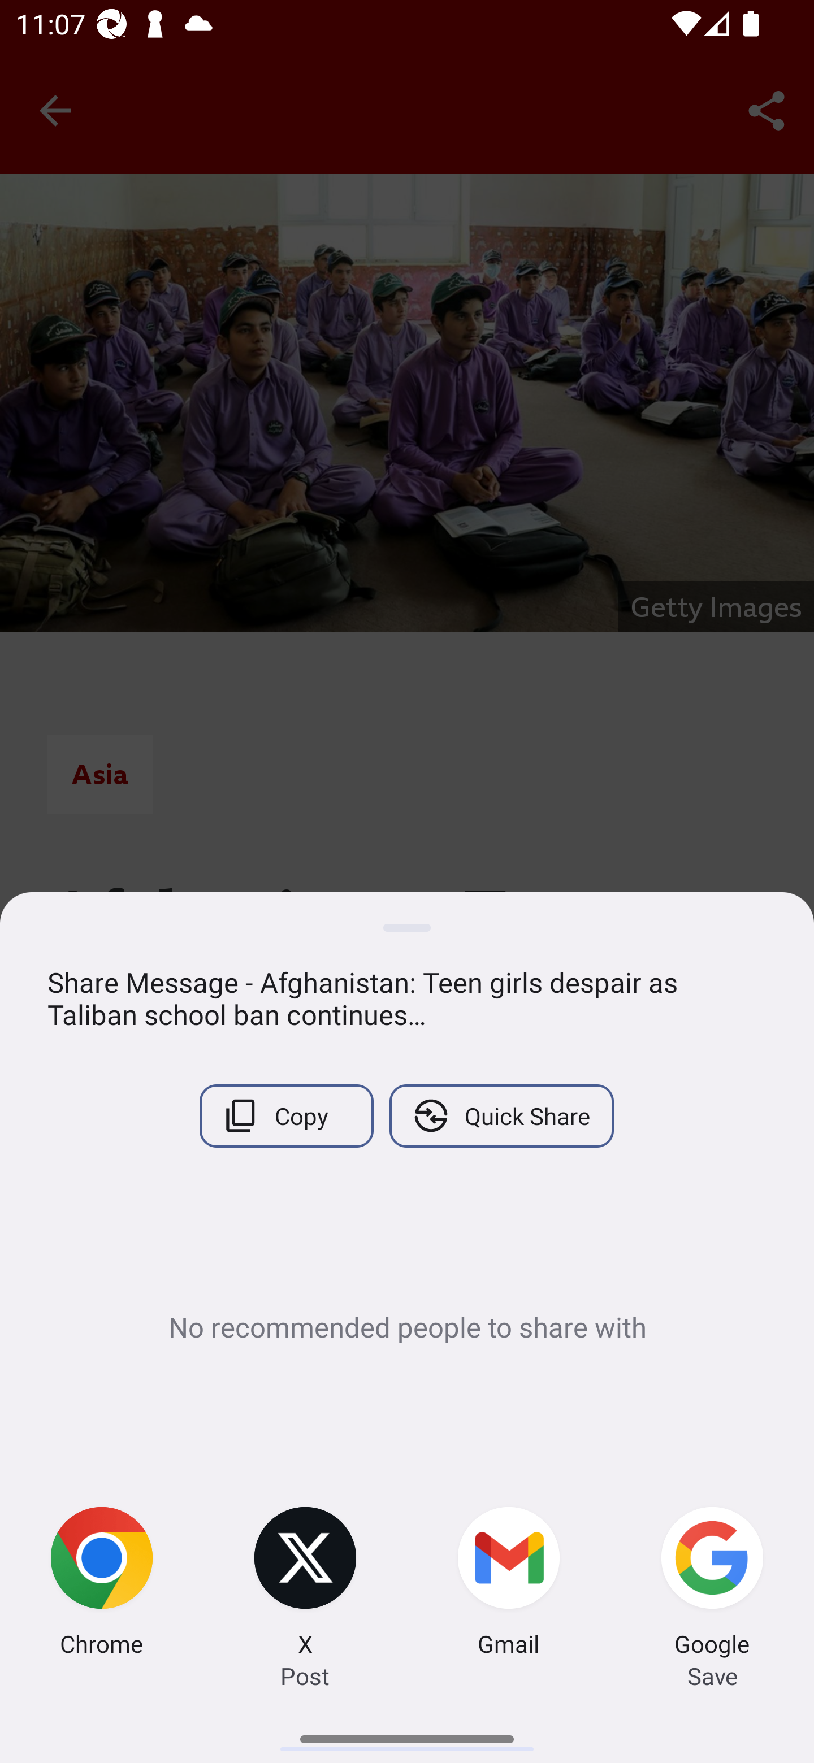 The image size is (814, 1763). What do you see at coordinates (509, 1584) in the screenshot?
I see `Gmail` at bounding box center [509, 1584].